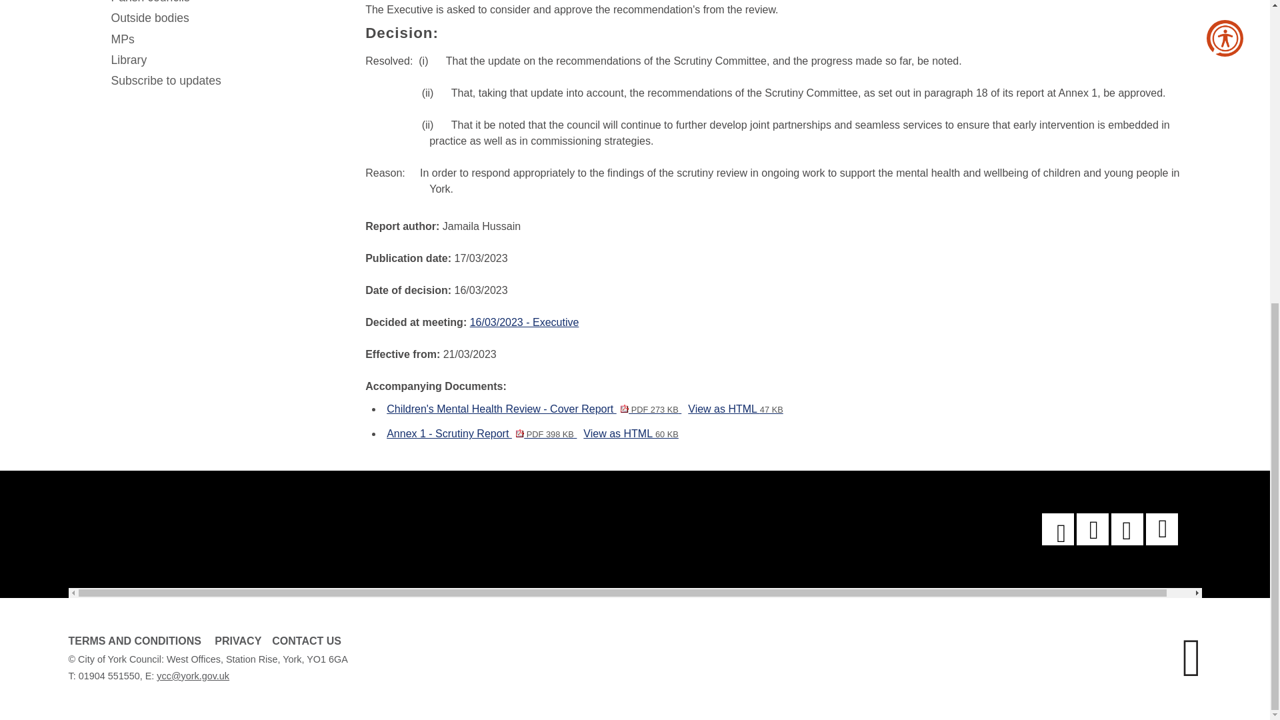 This screenshot has height=720, width=1280. What do you see at coordinates (1127, 529) in the screenshot?
I see `Twitter` at bounding box center [1127, 529].